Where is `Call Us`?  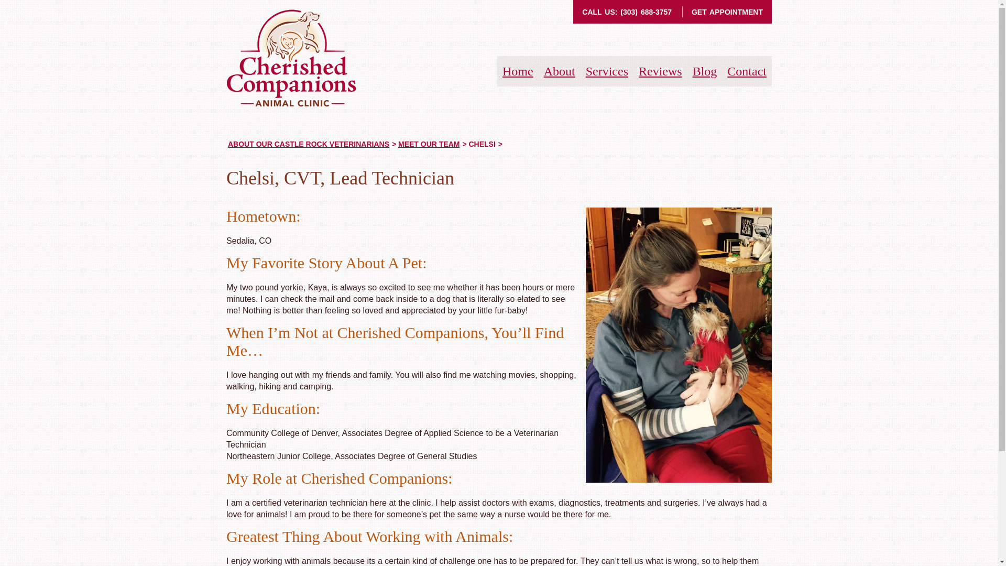 Call Us is located at coordinates (646, 12).